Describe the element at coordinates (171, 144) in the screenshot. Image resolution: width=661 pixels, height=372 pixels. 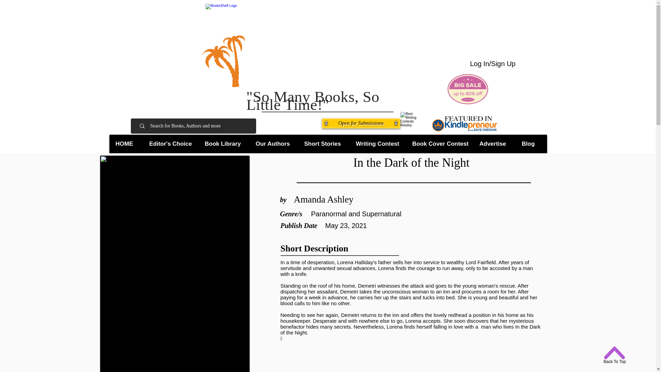
I see `Editor's Choice` at that location.